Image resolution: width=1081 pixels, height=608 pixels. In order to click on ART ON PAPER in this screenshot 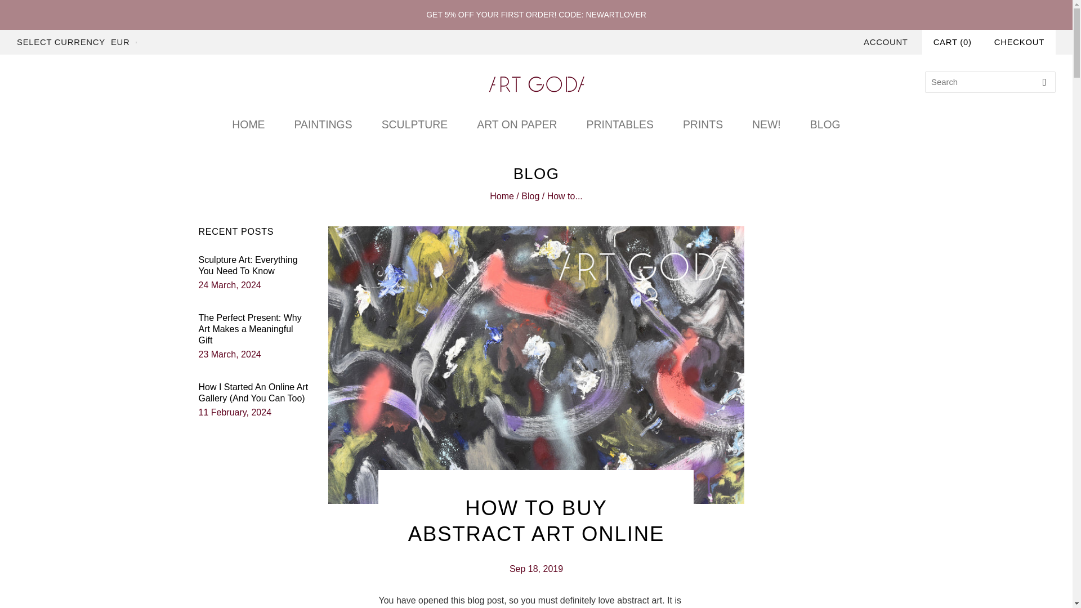, I will do `click(517, 124)`.